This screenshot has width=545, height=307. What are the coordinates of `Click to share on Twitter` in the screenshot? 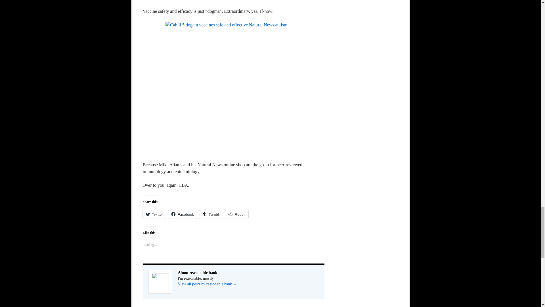 It's located at (154, 214).